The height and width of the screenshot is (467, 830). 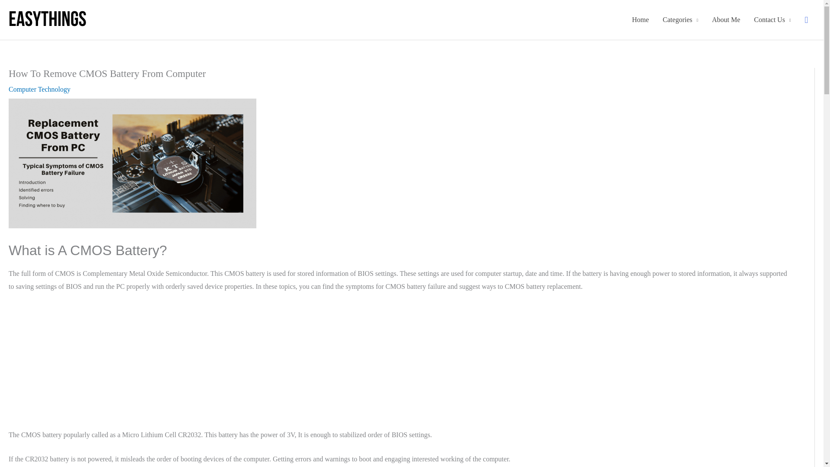 What do you see at coordinates (398, 364) in the screenshot?
I see `Advertisement` at bounding box center [398, 364].